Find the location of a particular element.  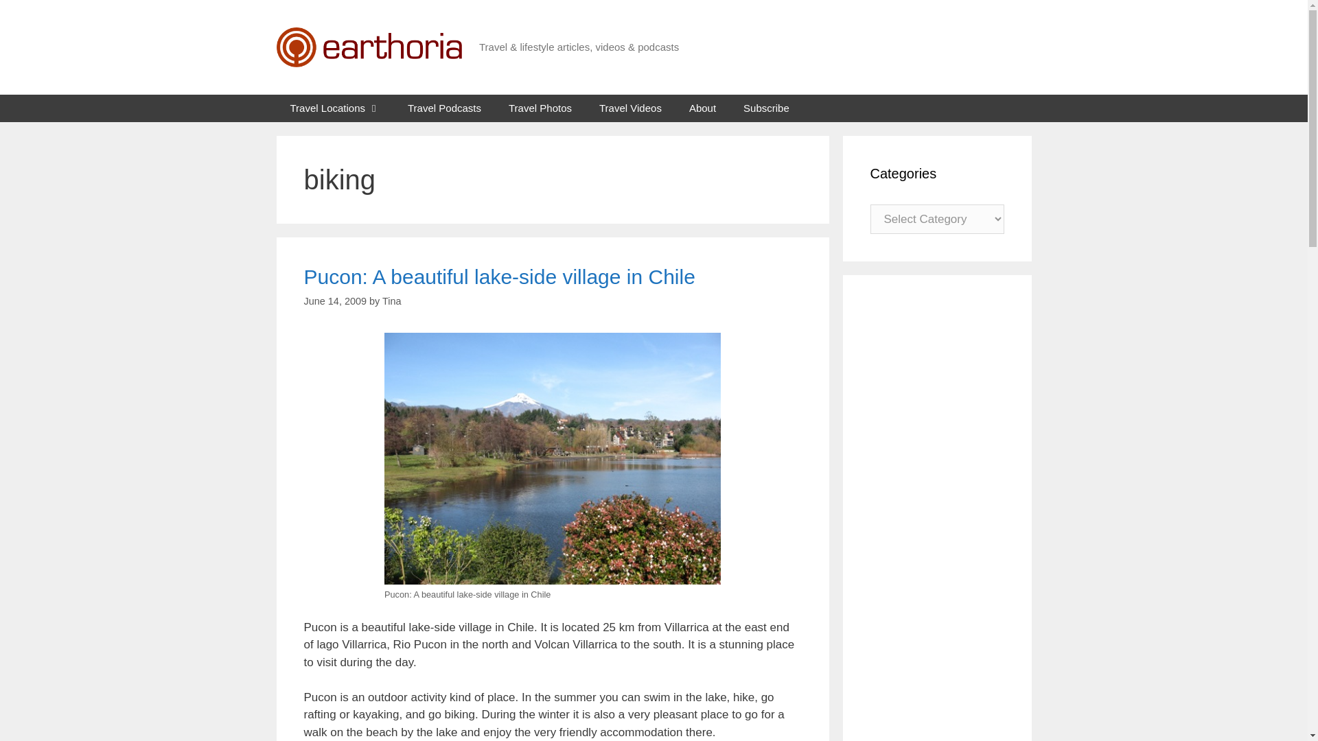

Earthoria is located at coordinates (368, 46).